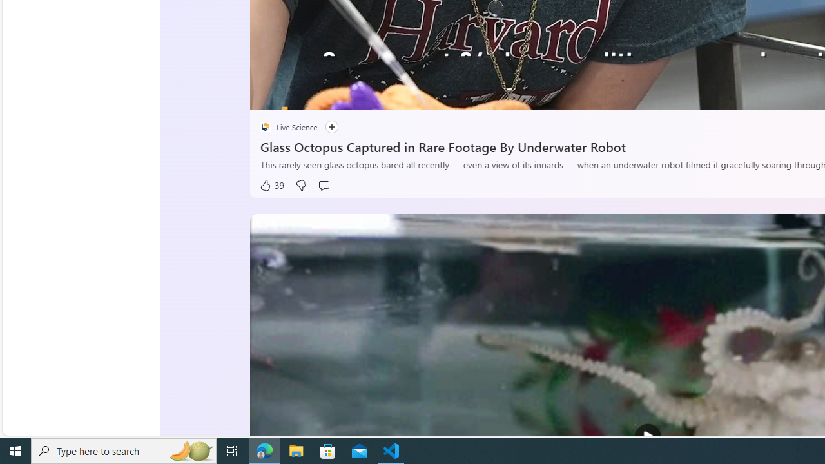 The height and width of the screenshot is (464, 825). Describe the element at coordinates (321, 95) in the screenshot. I see `Seek Forward` at that location.